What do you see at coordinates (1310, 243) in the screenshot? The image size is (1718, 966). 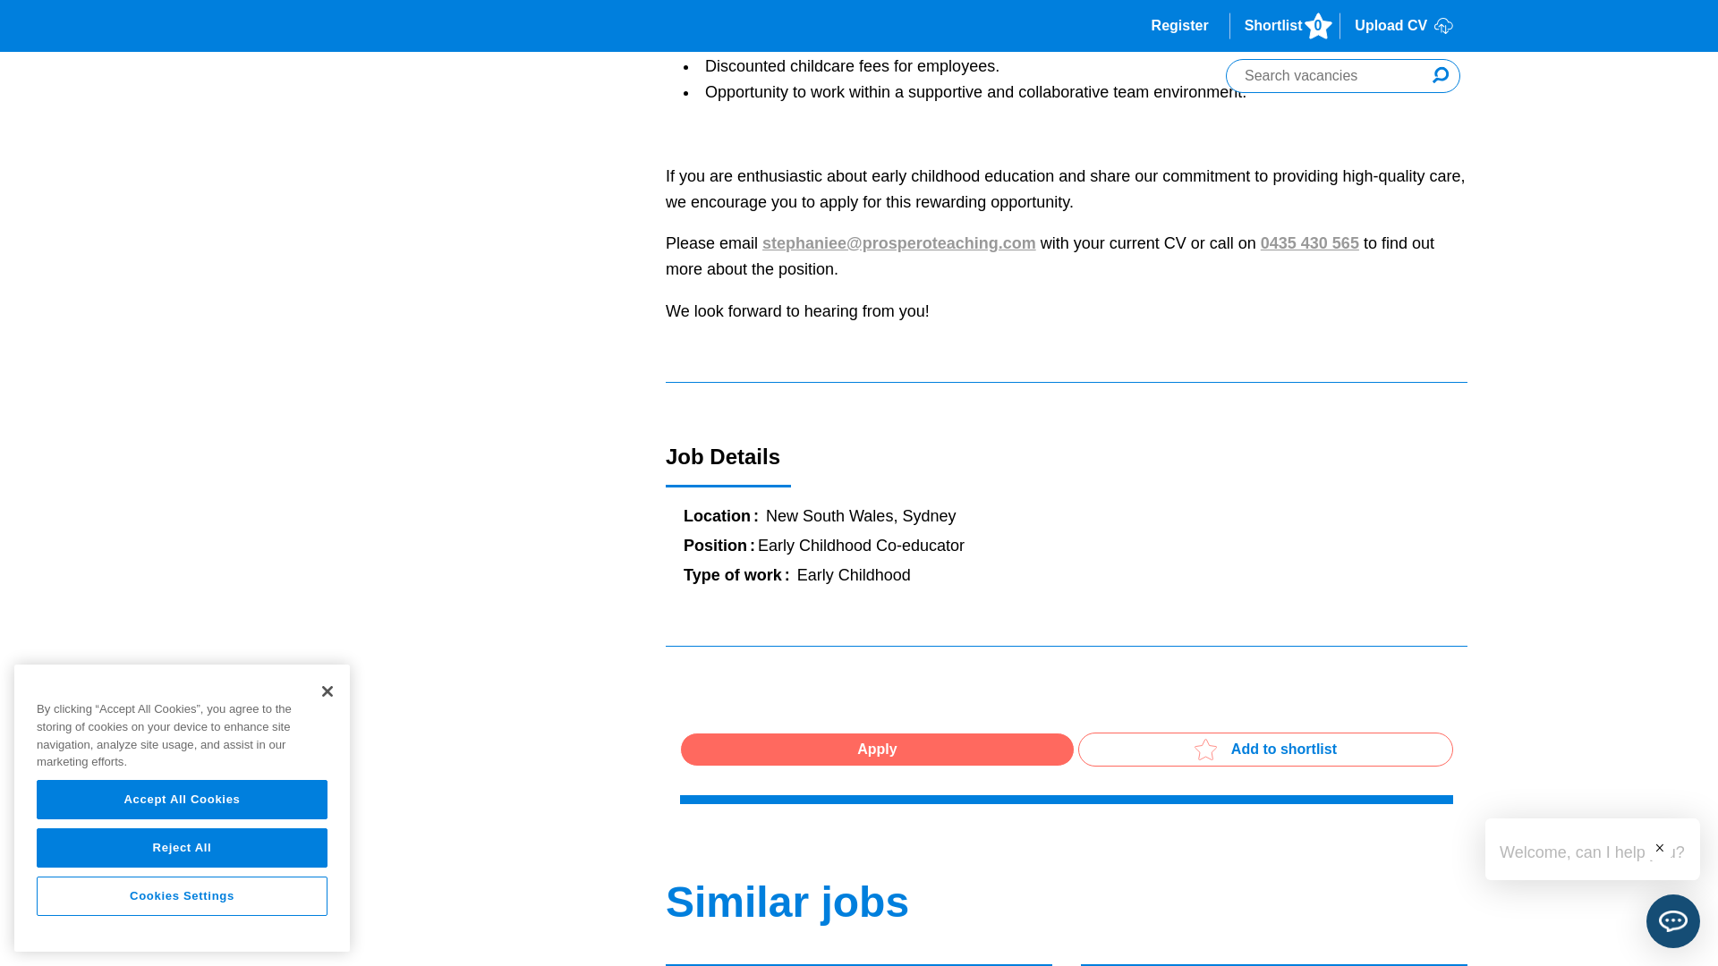 I see `0435 430 565` at bounding box center [1310, 243].